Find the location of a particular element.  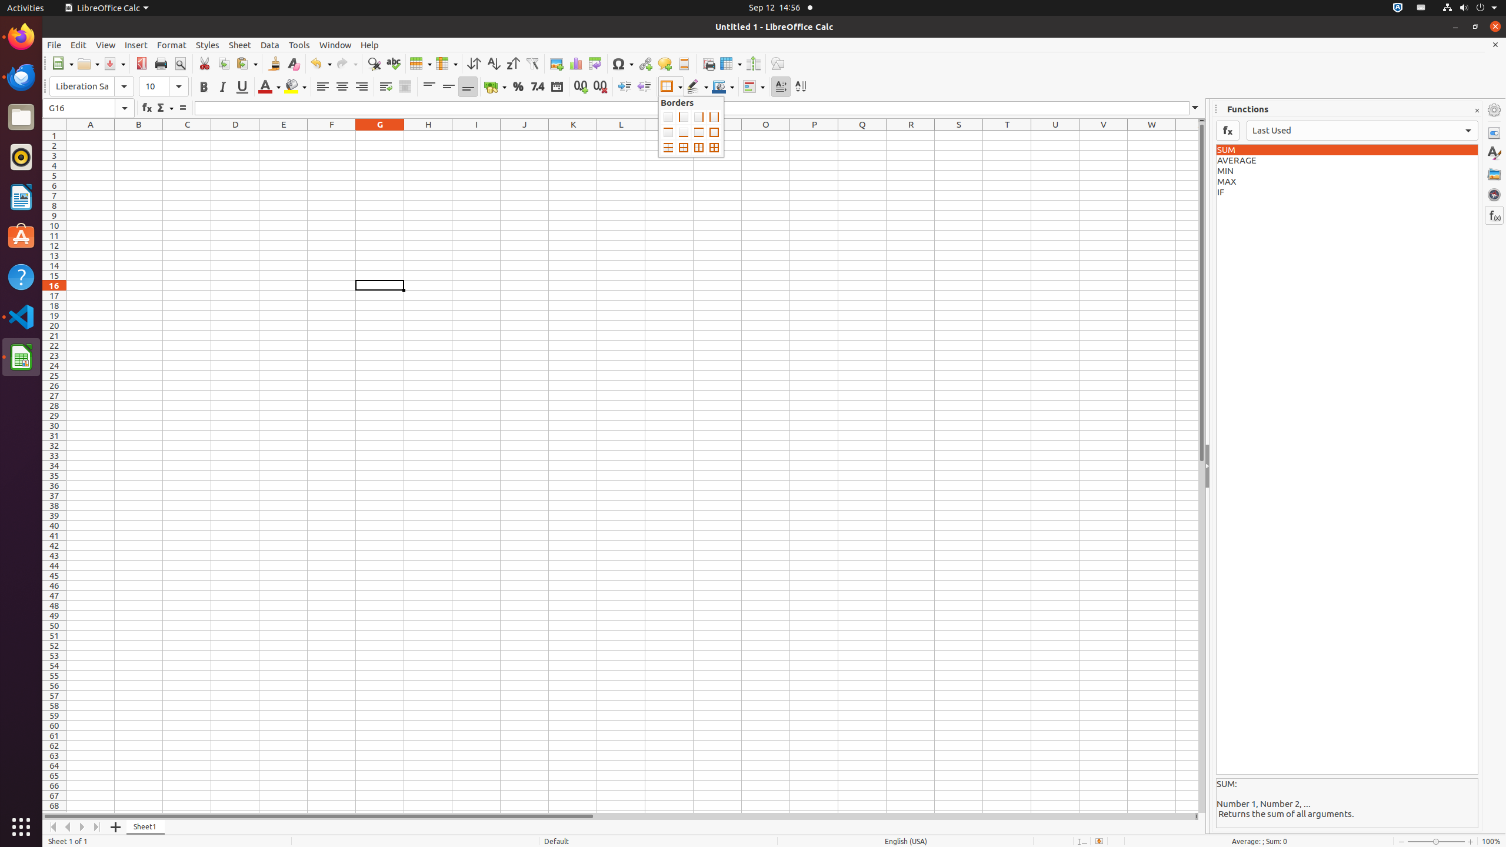

Format is located at coordinates (172, 45).